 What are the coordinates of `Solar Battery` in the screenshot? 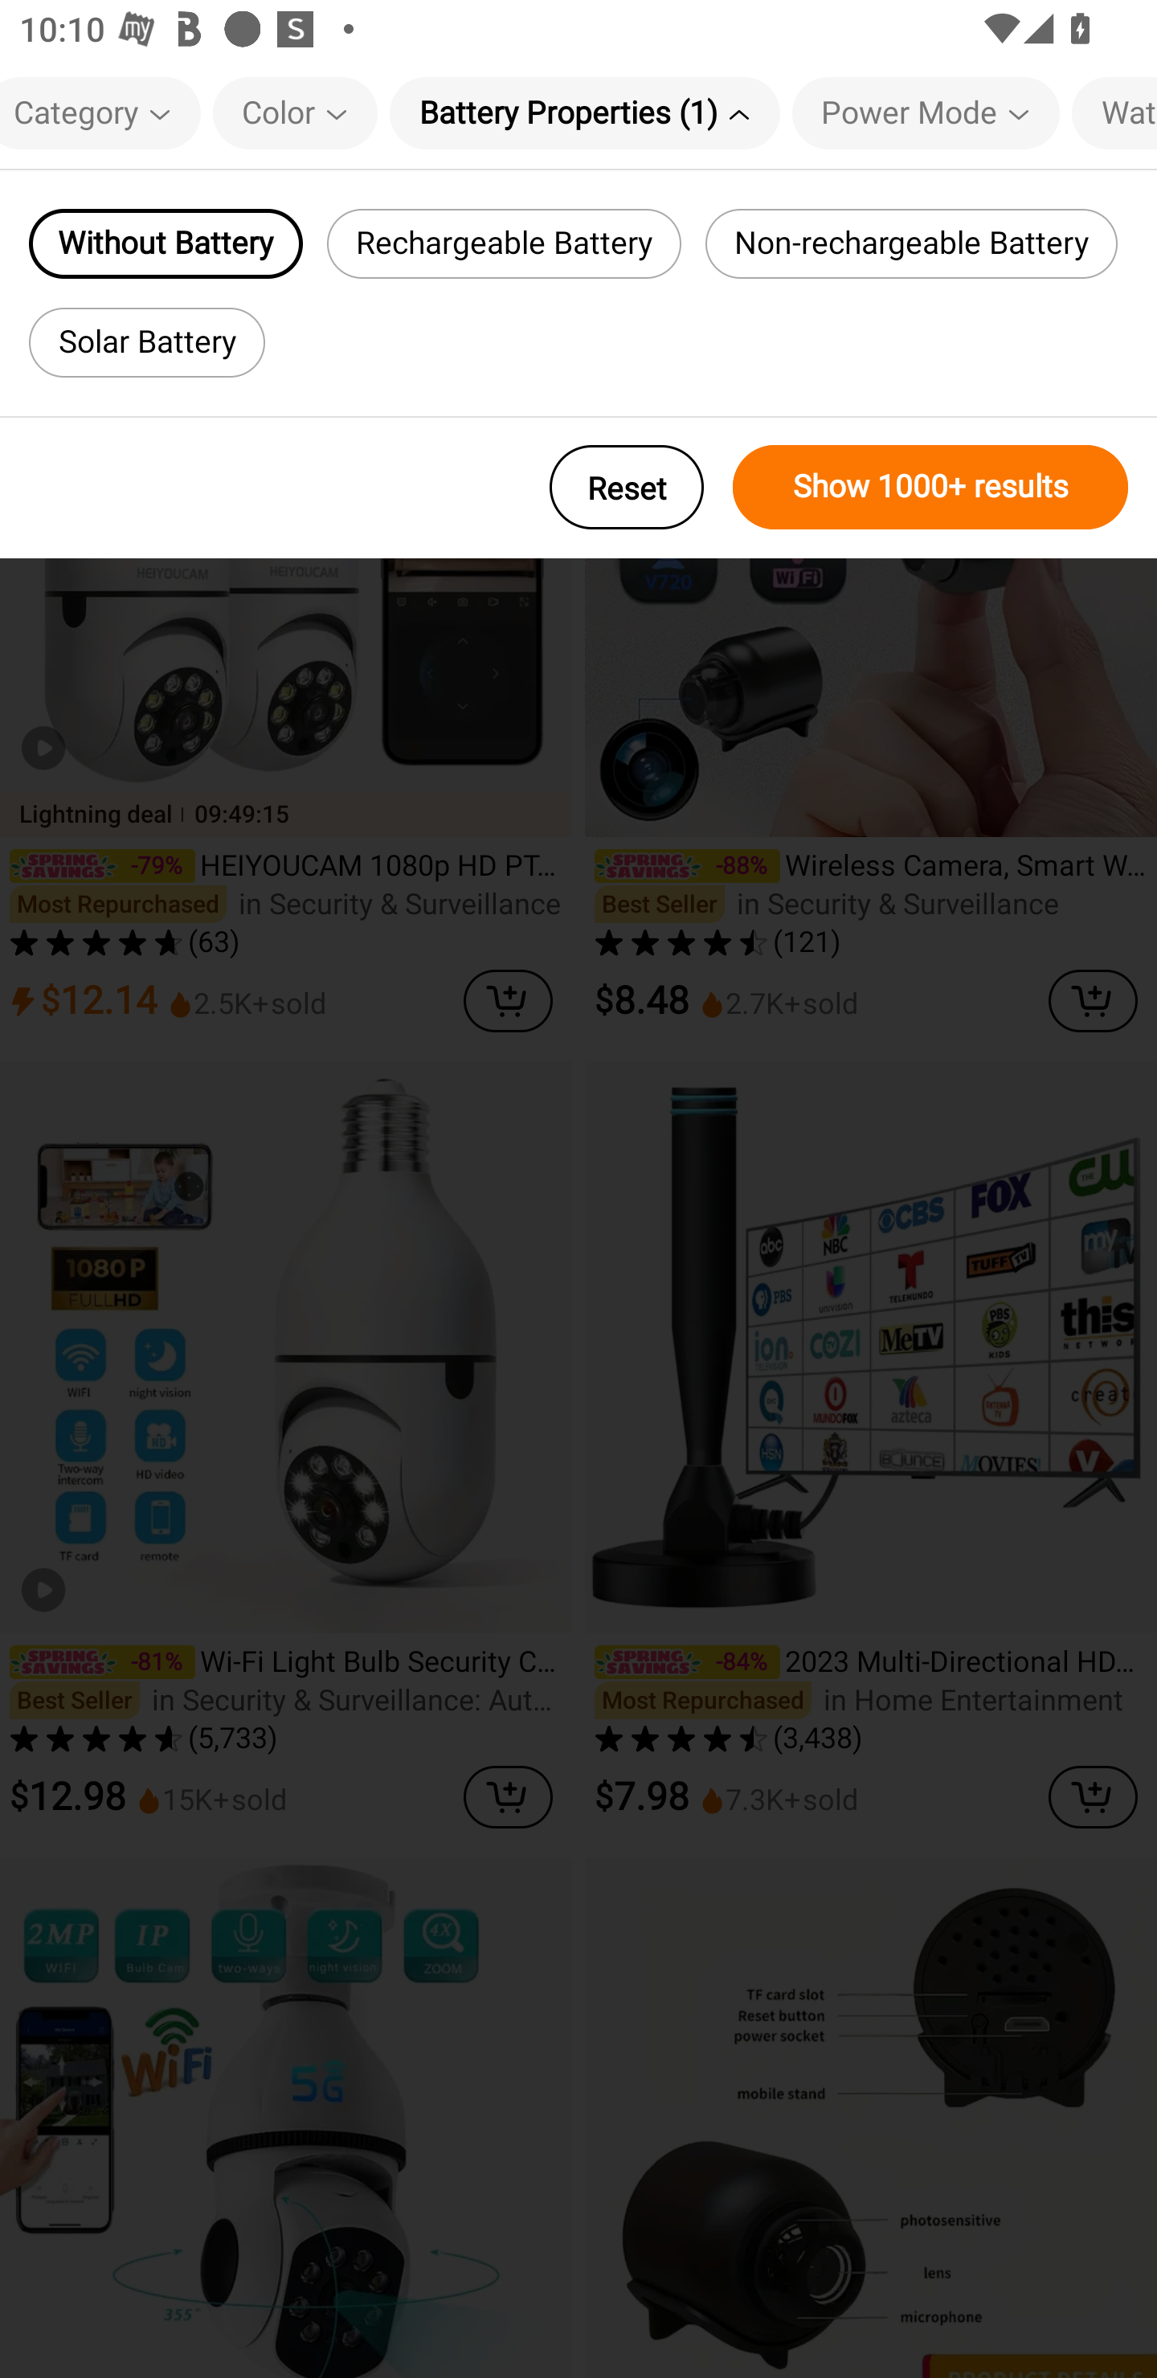 It's located at (146, 342).